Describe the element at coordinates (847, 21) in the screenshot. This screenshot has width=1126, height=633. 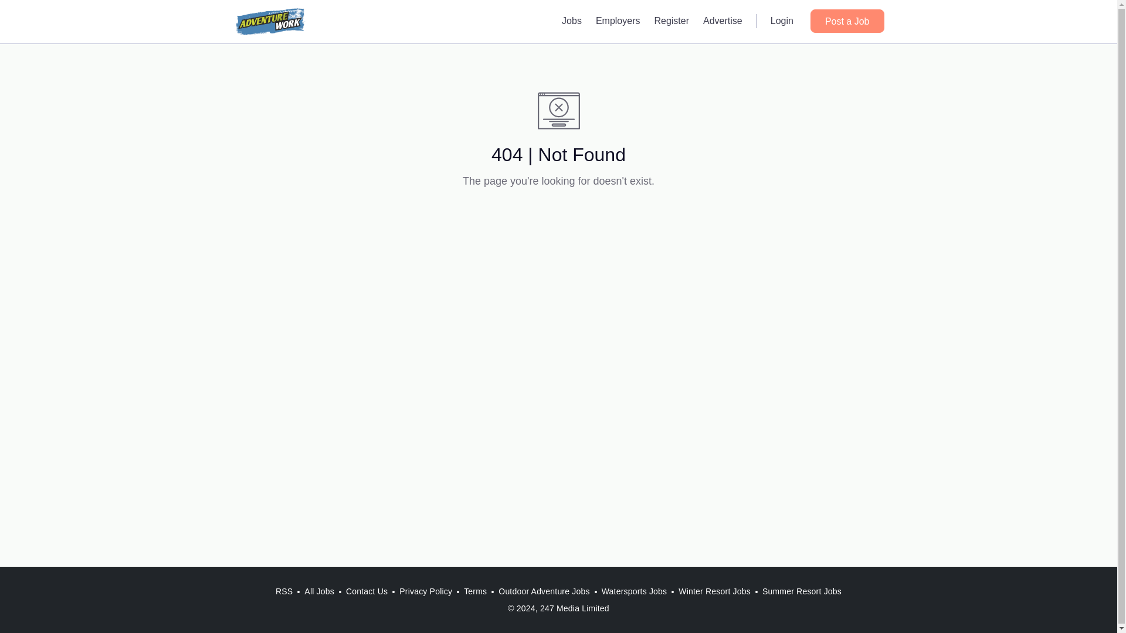
I see `Post a Job` at that location.